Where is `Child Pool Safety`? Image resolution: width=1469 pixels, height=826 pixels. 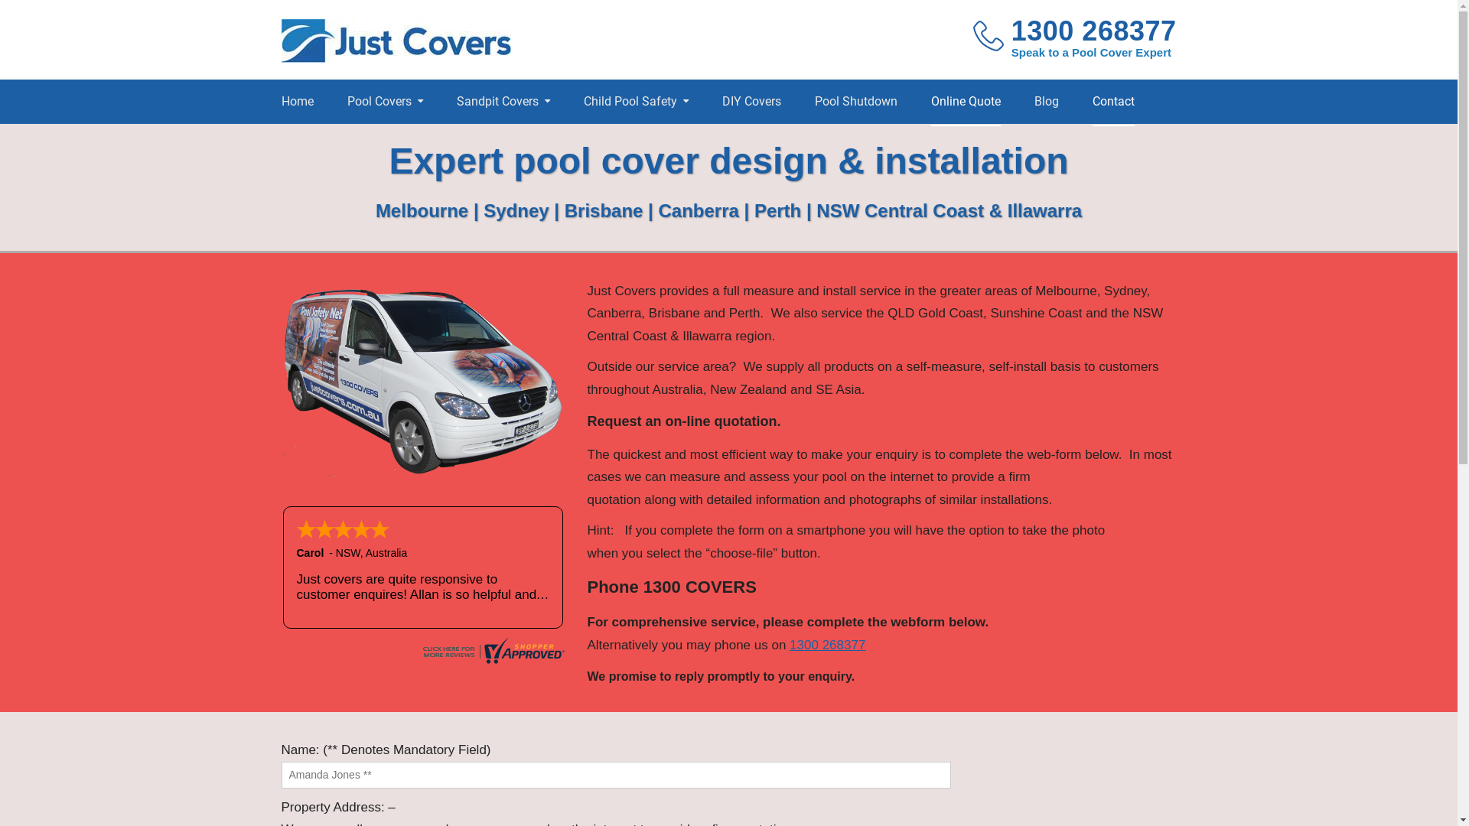
Child Pool Safety is located at coordinates (635, 102).